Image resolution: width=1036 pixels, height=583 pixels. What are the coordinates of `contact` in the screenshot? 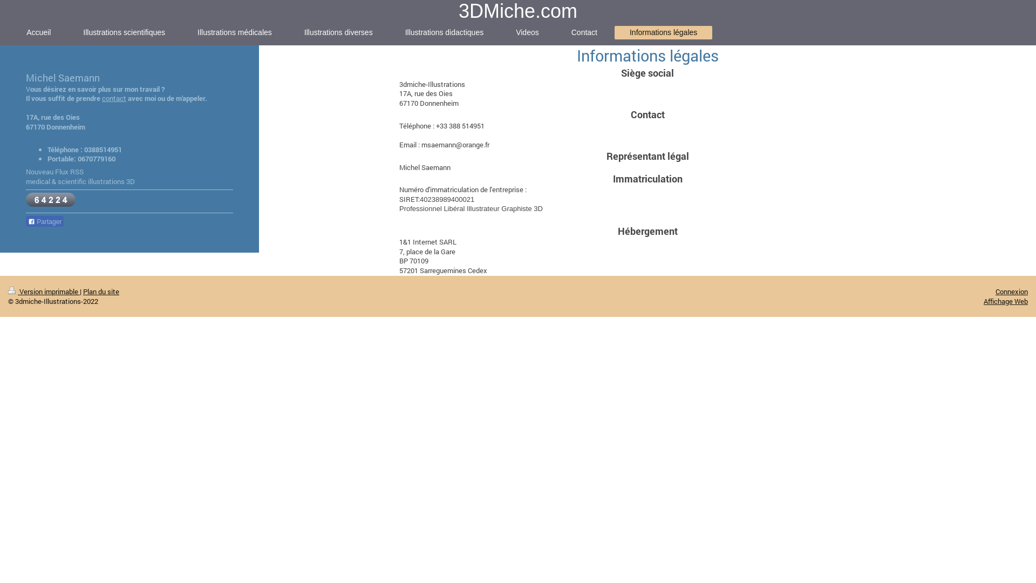 It's located at (114, 98).